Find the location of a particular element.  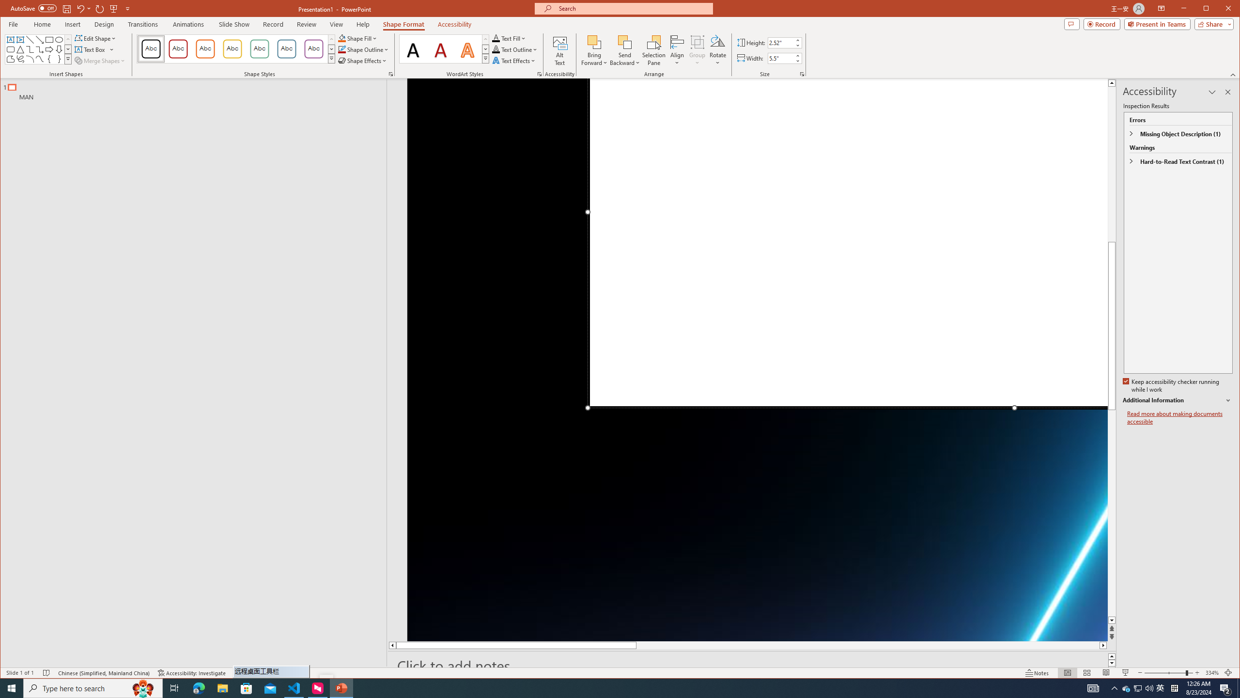

Action Center, 2 new notifications is located at coordinates (1225, 688).